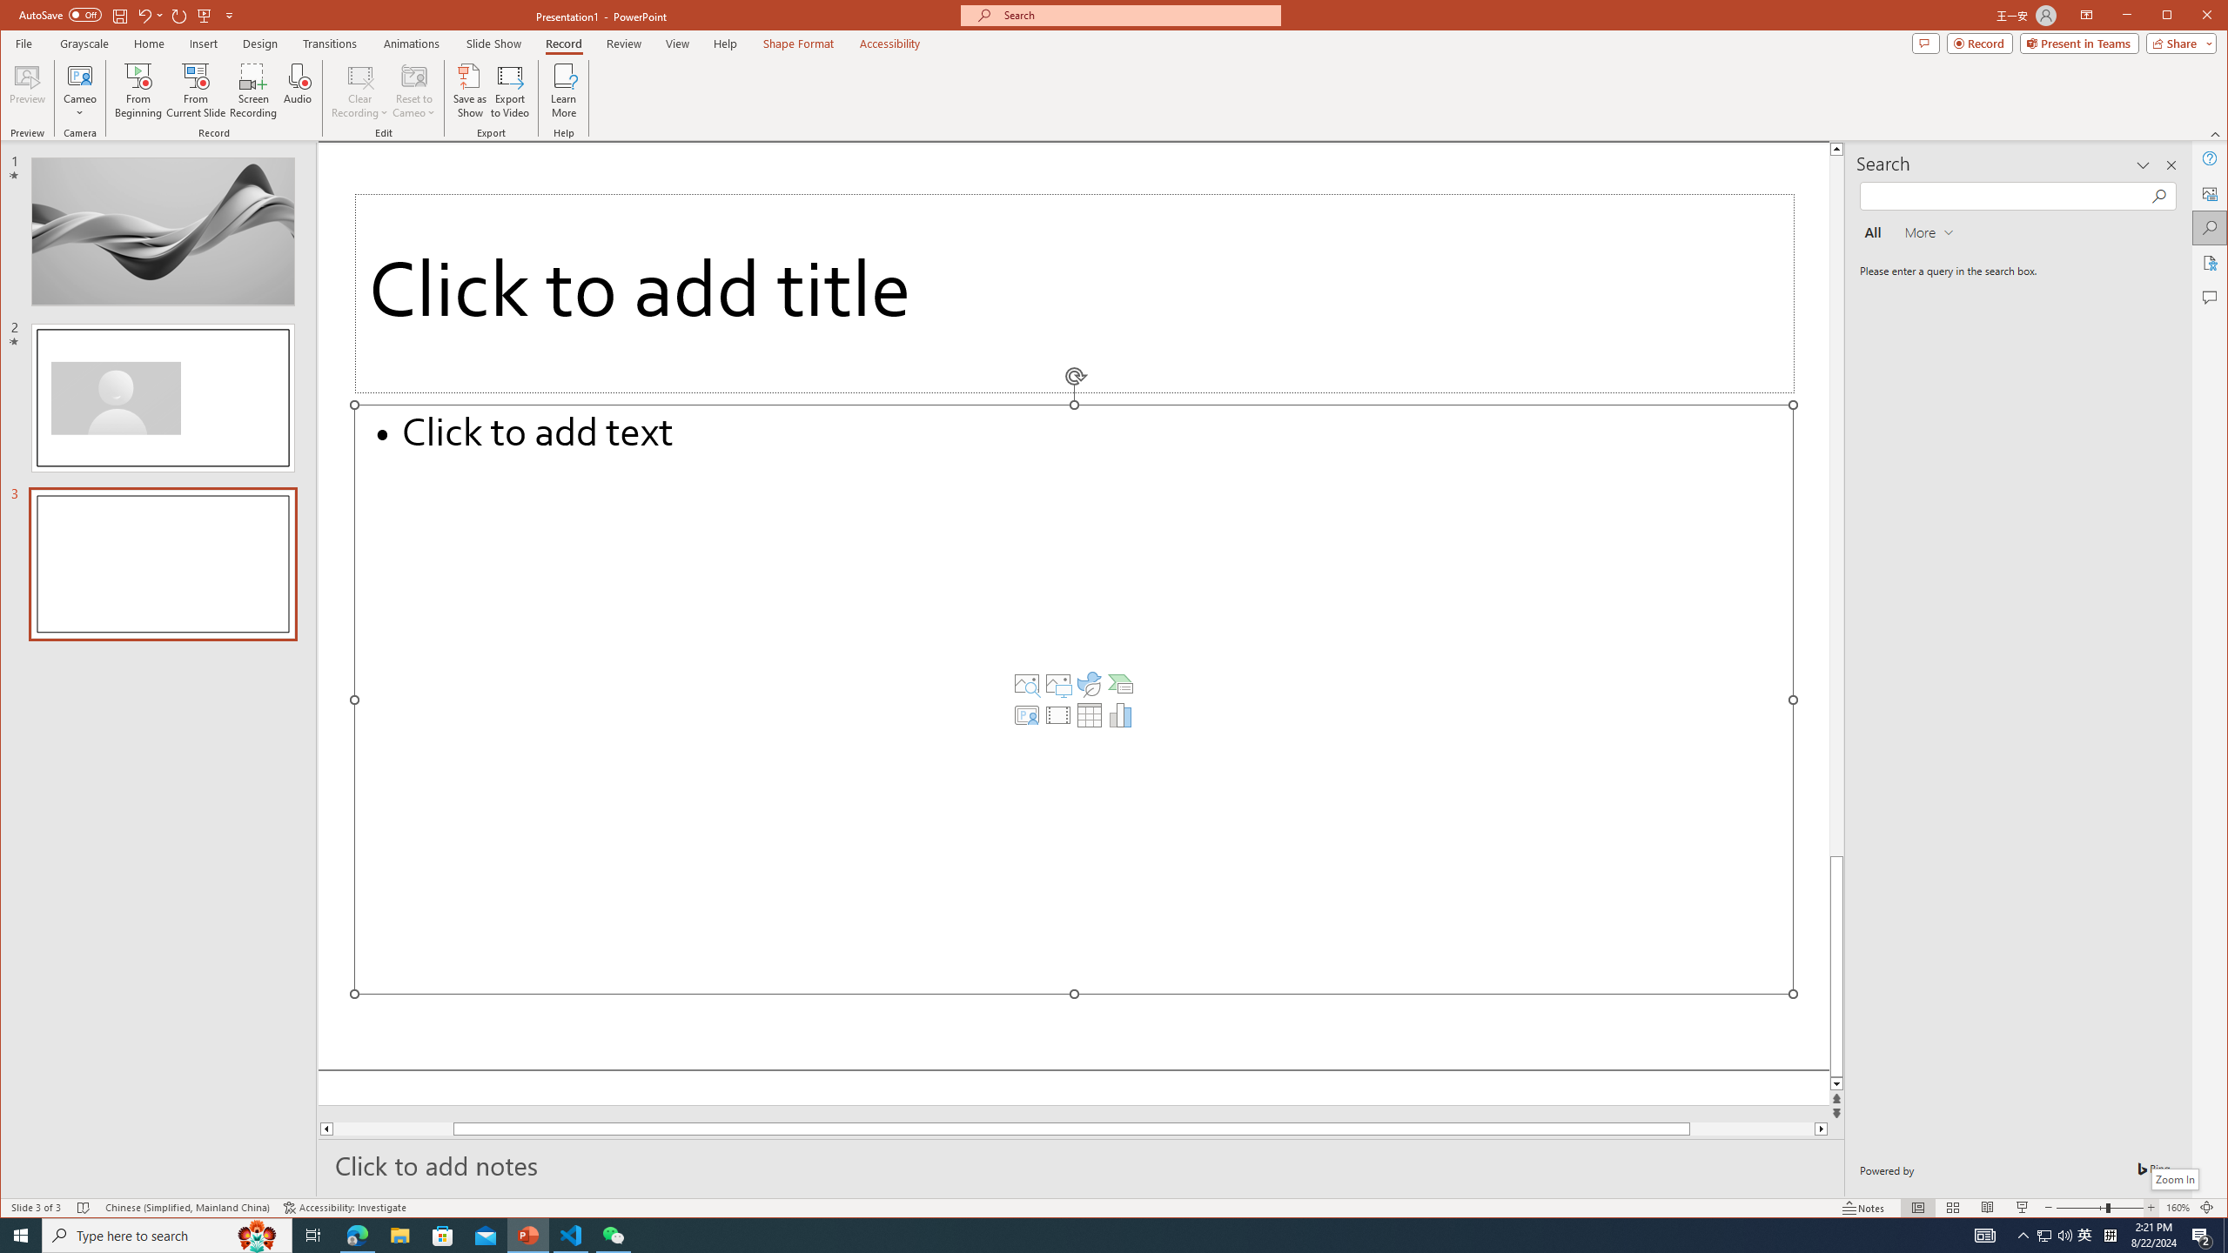  Describe the element at coordinates (412, 44) in the screenshot. I see `Animations` at that location.